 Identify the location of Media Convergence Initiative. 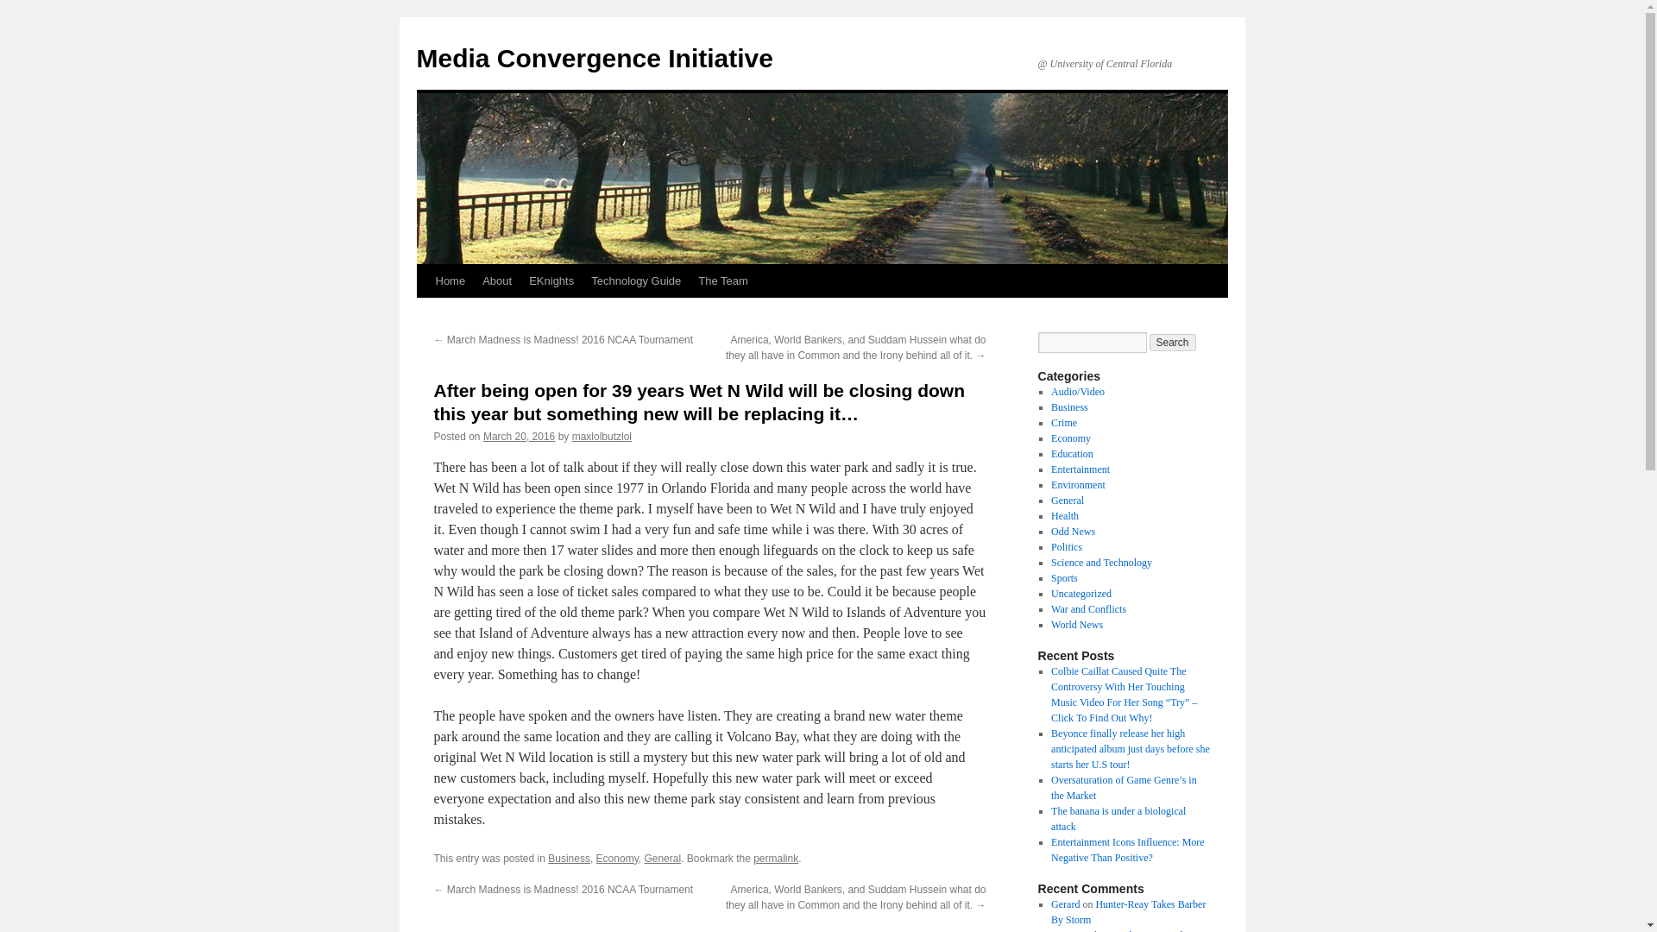
(594, 58).